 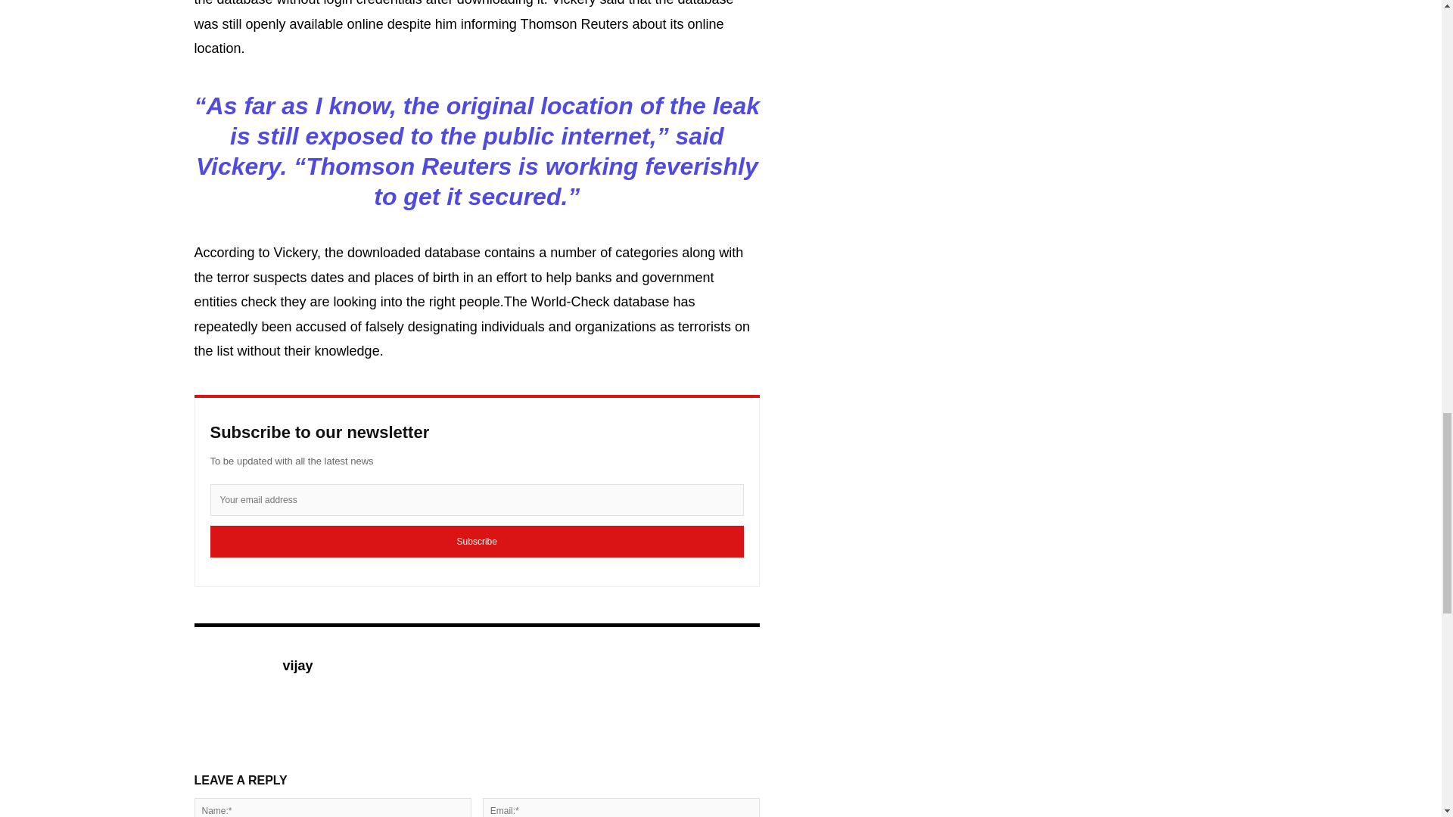 I want to click on vijay, so click(x=229, y=688).